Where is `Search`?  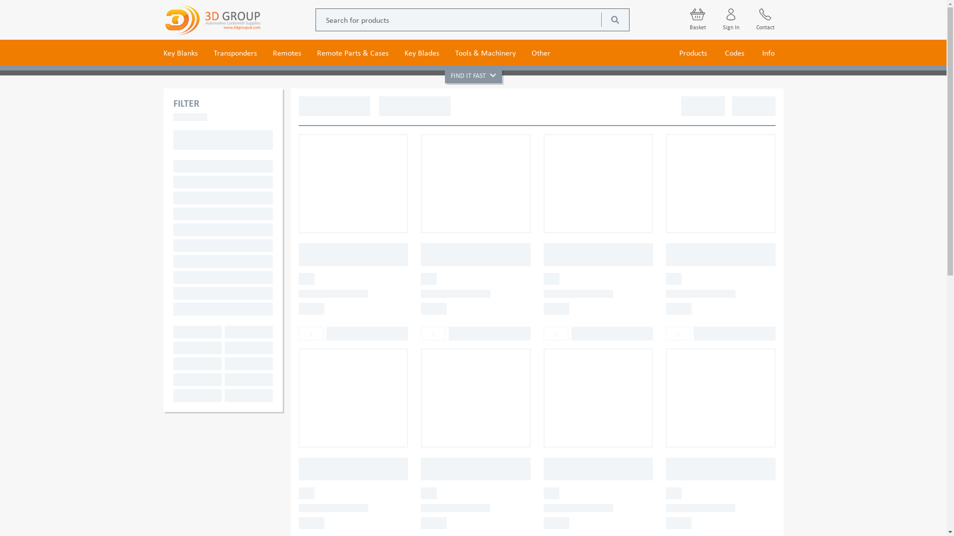
Search is located at coordinates (615, 20).